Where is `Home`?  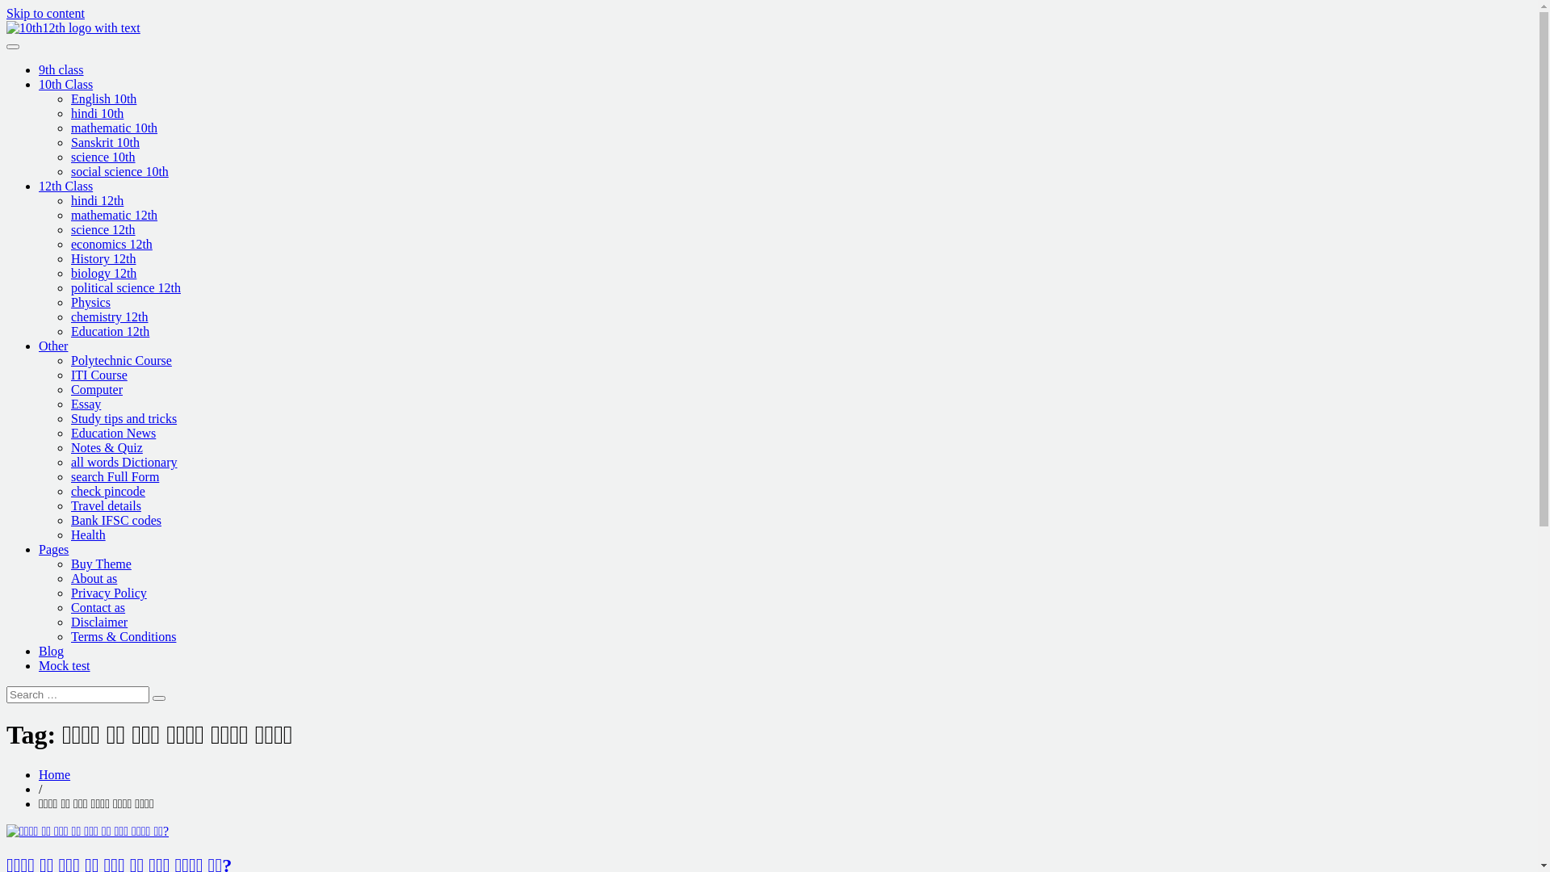
Home is located at coordinates (55, 775).